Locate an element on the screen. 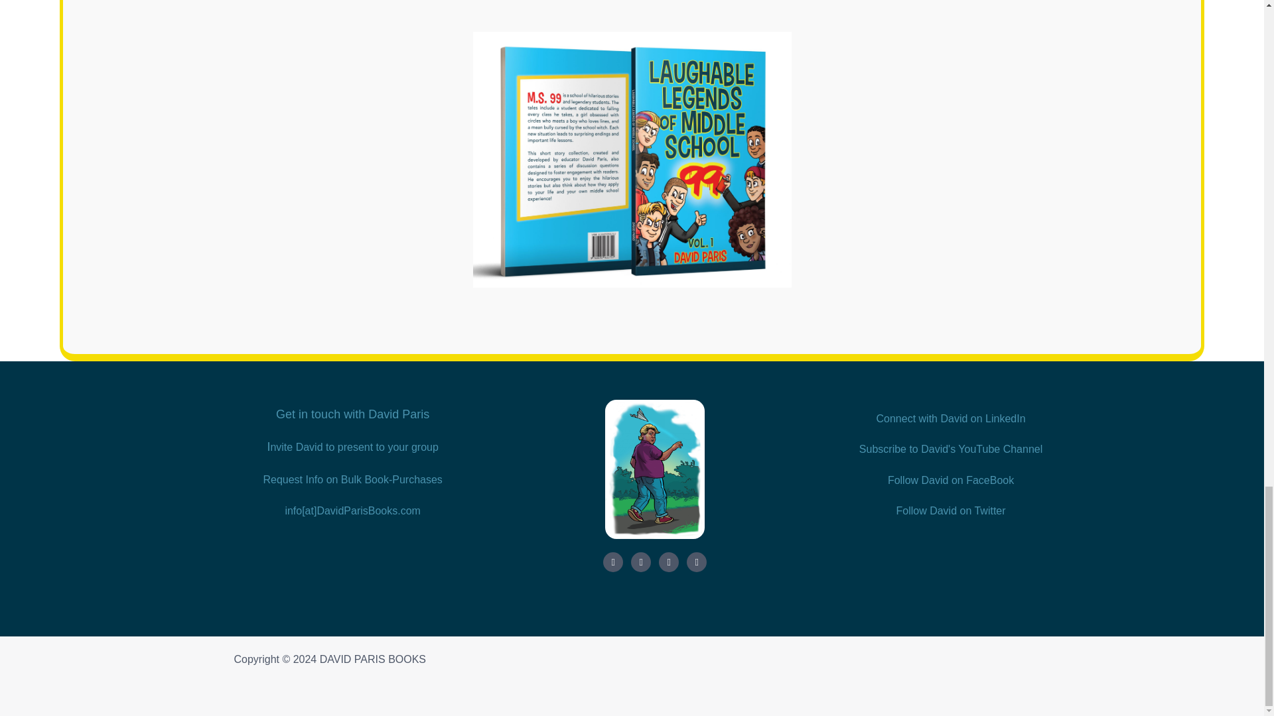 This screenshot has height=716, width=1274. Follow David on Twitter is located at coordinates (950, 510).